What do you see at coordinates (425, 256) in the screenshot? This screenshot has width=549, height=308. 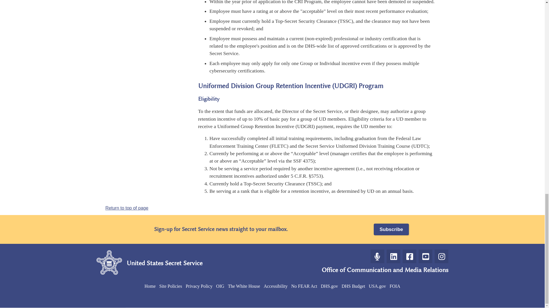 I see `Go to the Secret Service YouTube Page` at bounding box center [425, 256].